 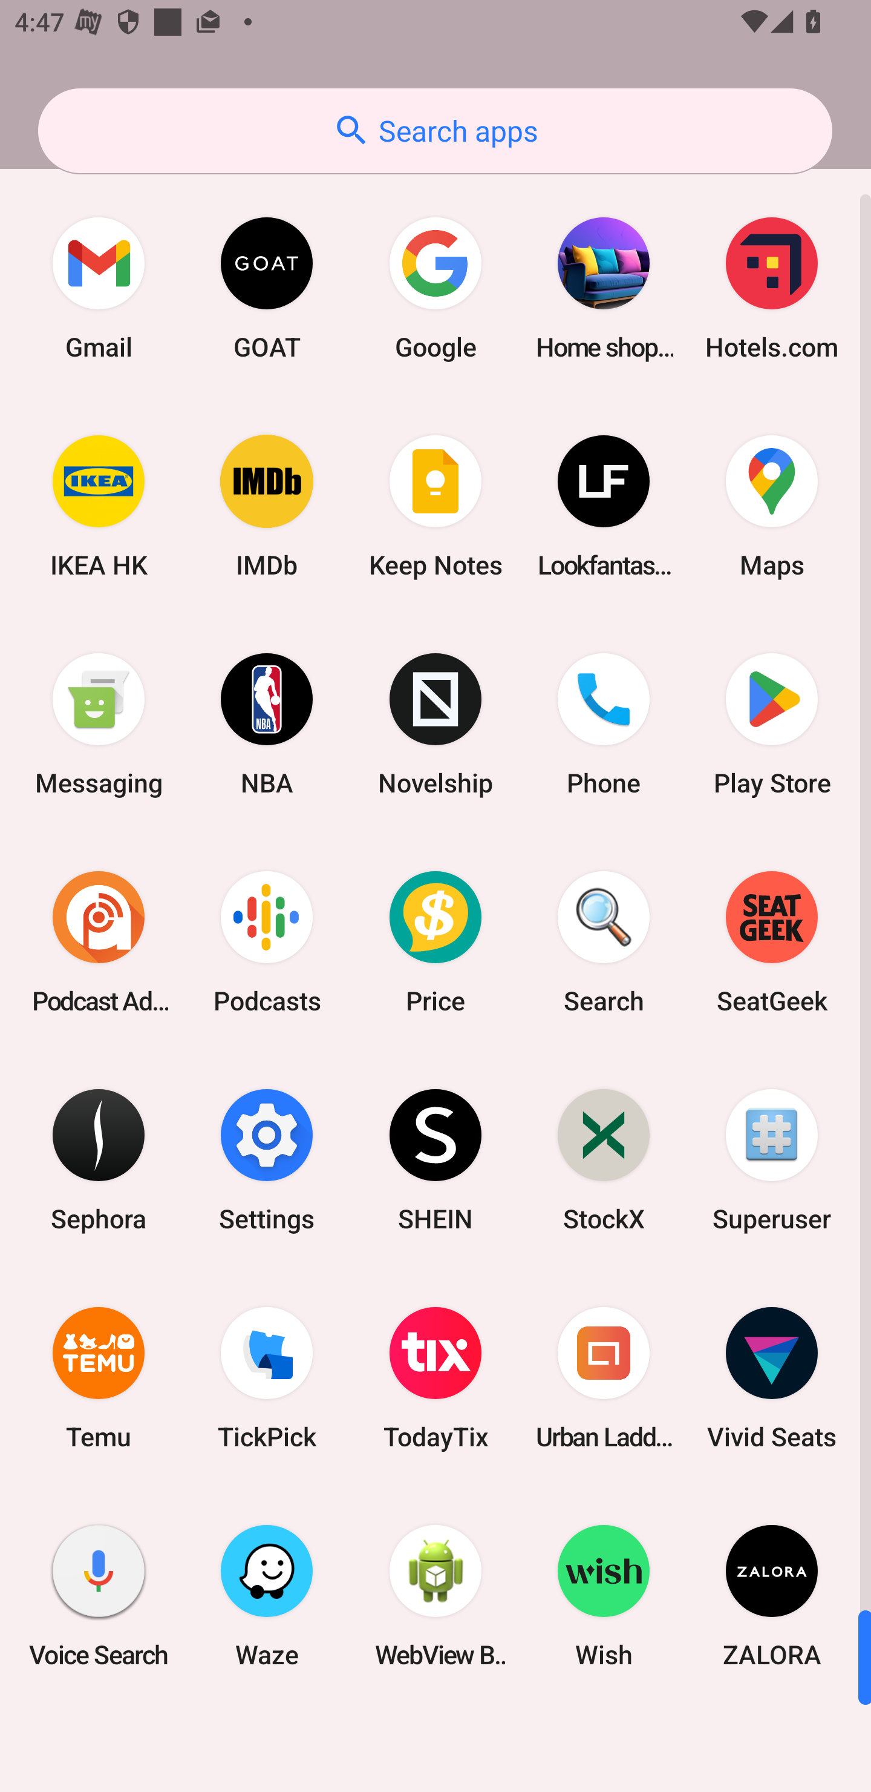 What do you see at coordinates (267, 288) in the screenshot?
I see `GOAT` at bounding box center [267, 288].